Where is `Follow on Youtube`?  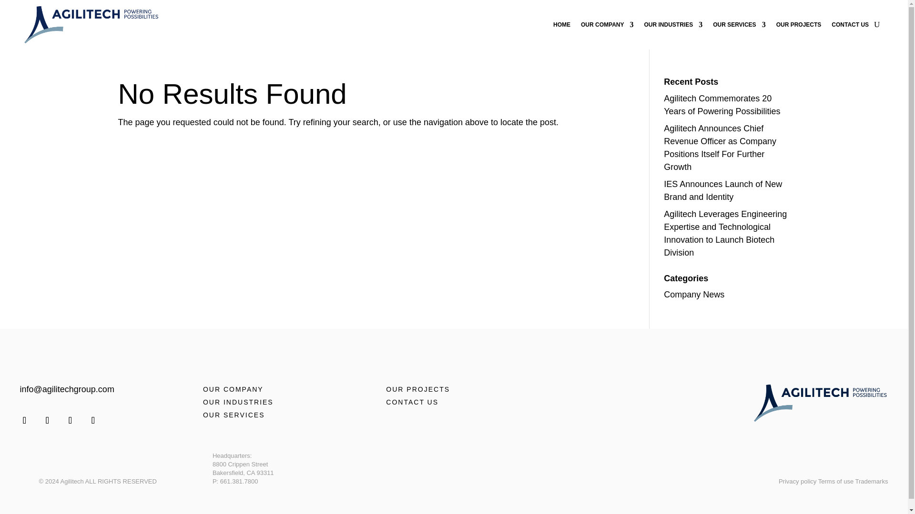
Follow on Youtube is located at coordinates (93, 420).